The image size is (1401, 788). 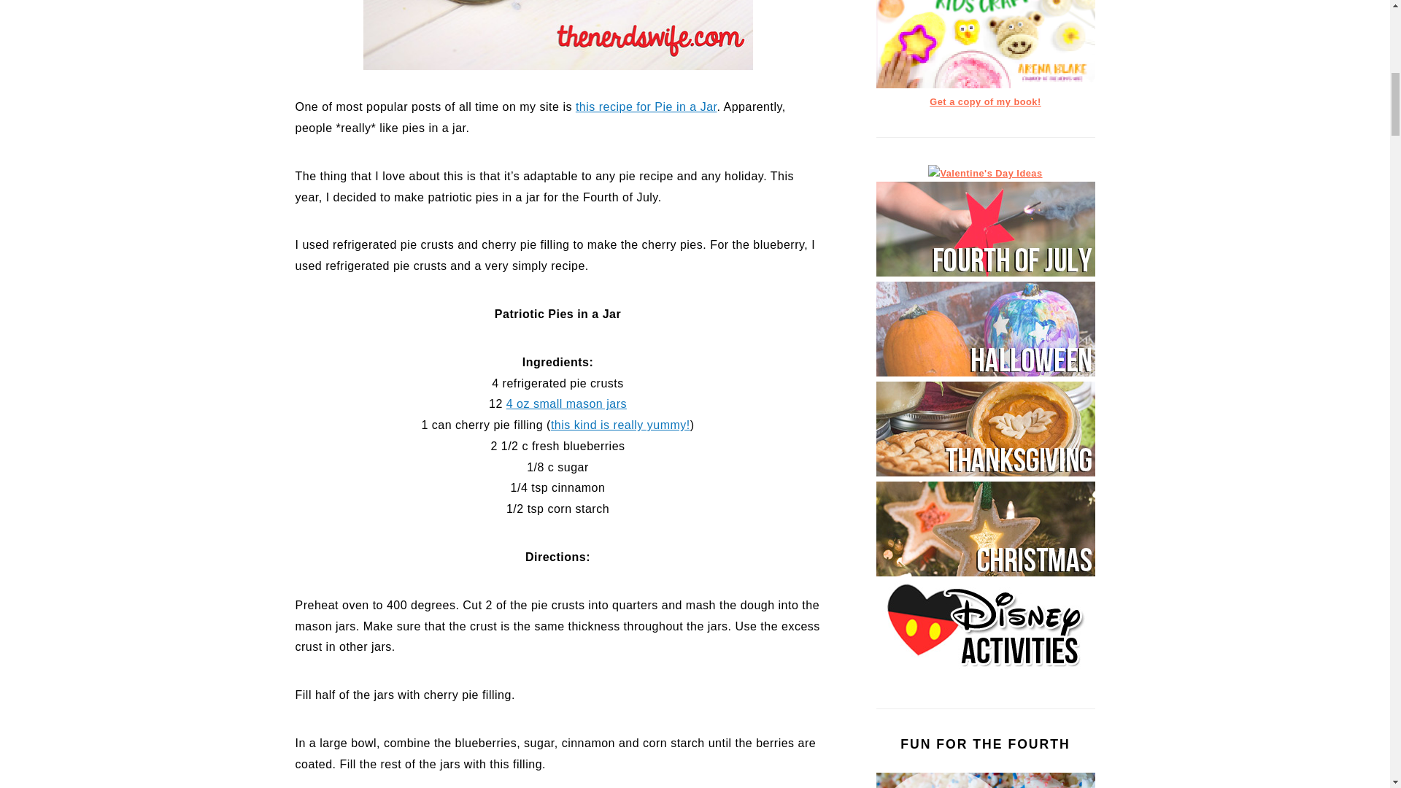 What do you see at coordinates (985, 273) in the screenshot?
I see `July 4th Ideas` at bounding box center [985, 273].